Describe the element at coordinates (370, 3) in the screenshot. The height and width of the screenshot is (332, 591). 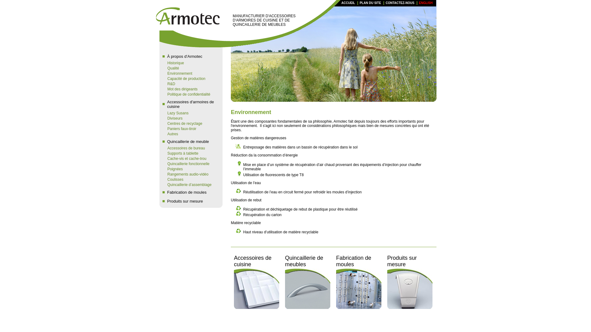
I see `PLAN DU SITE` at that location.